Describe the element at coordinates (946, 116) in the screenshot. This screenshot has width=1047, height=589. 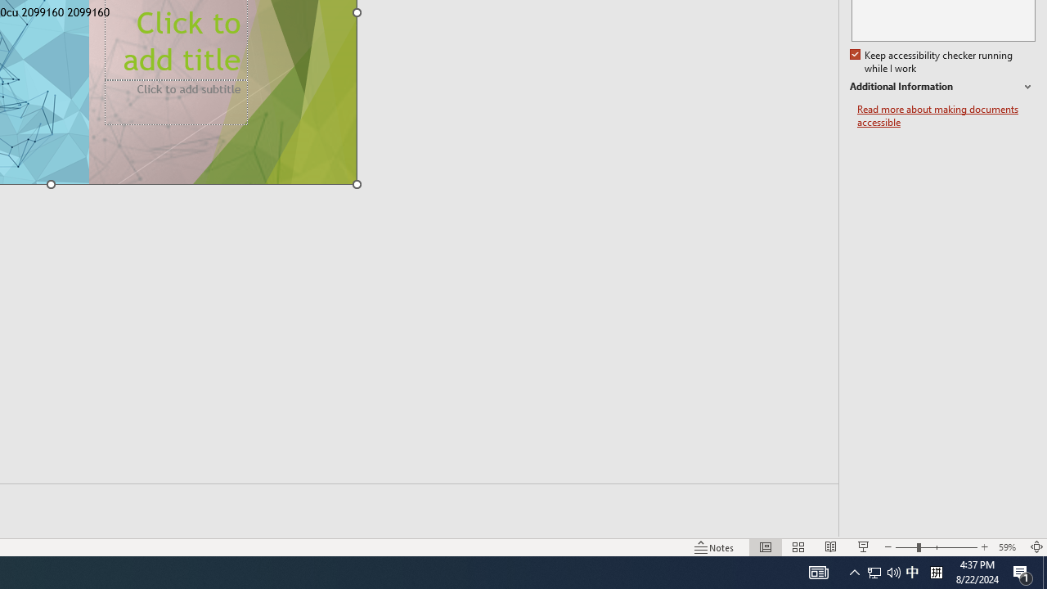
I see `Read more about making documents accessible` at that location.